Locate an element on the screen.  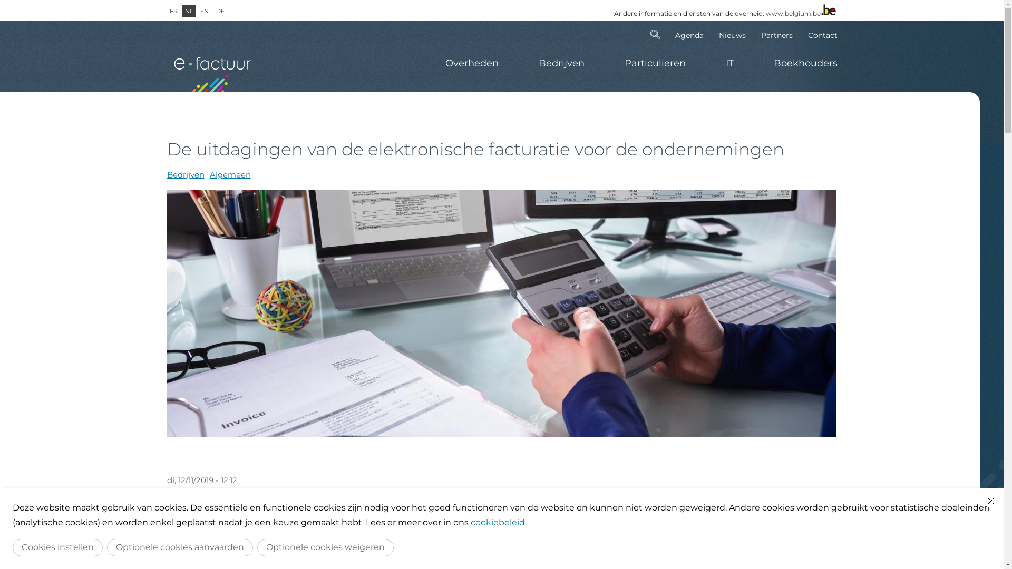
EN is located at coordinates (204, 11).